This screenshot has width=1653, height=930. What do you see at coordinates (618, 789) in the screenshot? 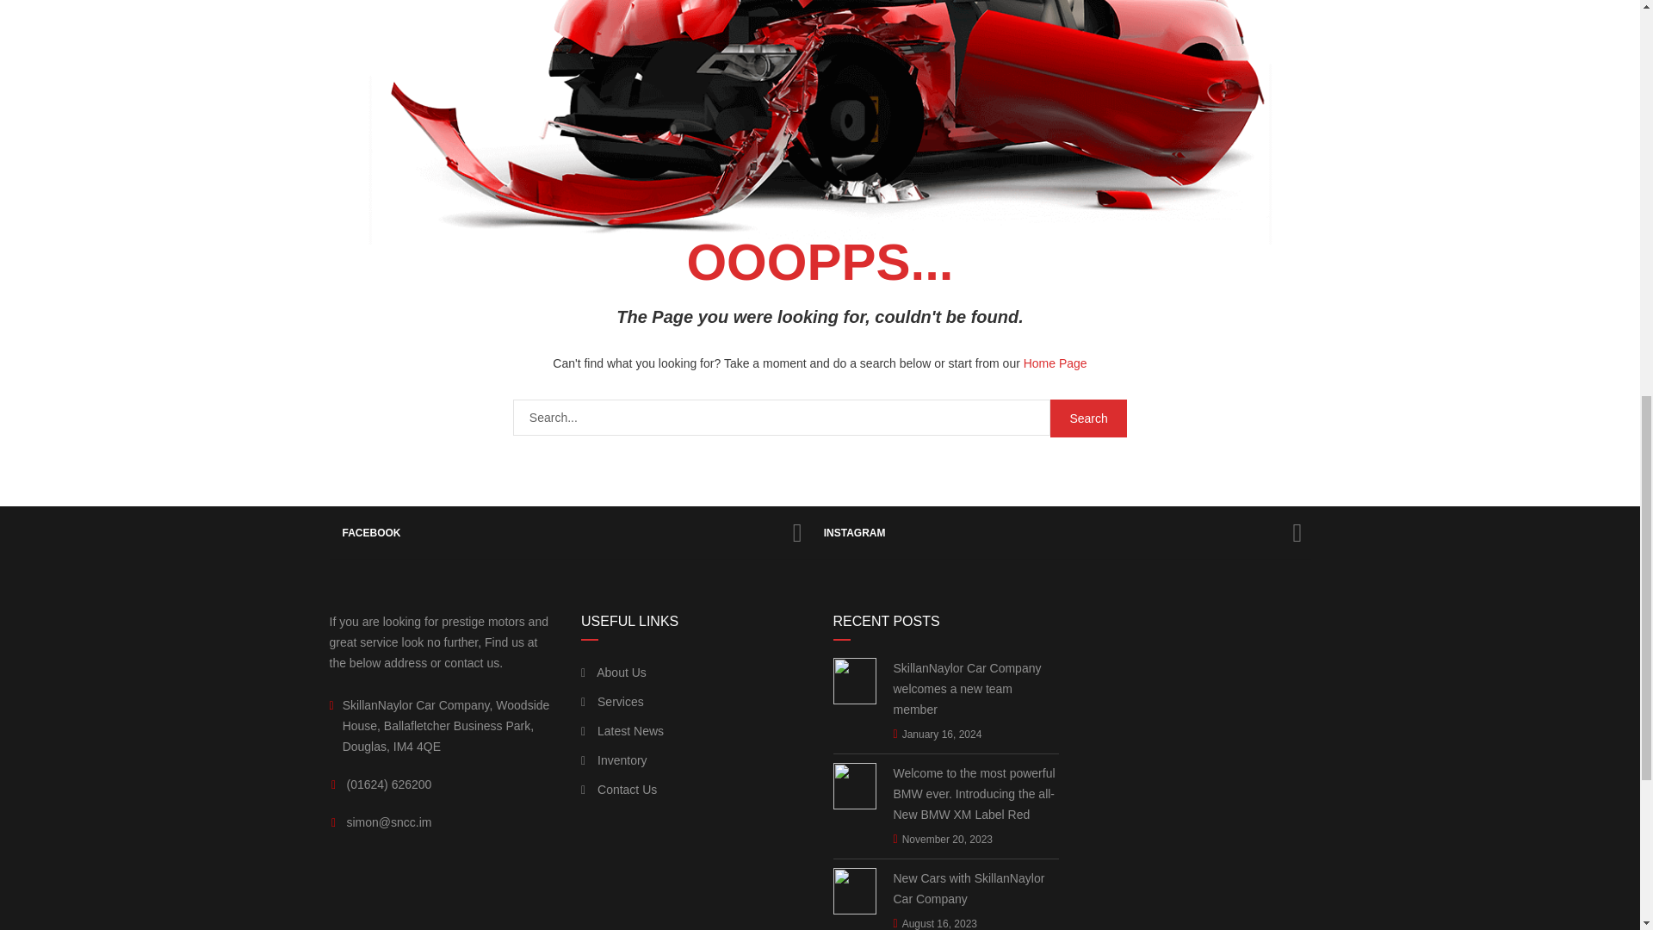
I see `Contact Us` at bounding box center [618, 789].